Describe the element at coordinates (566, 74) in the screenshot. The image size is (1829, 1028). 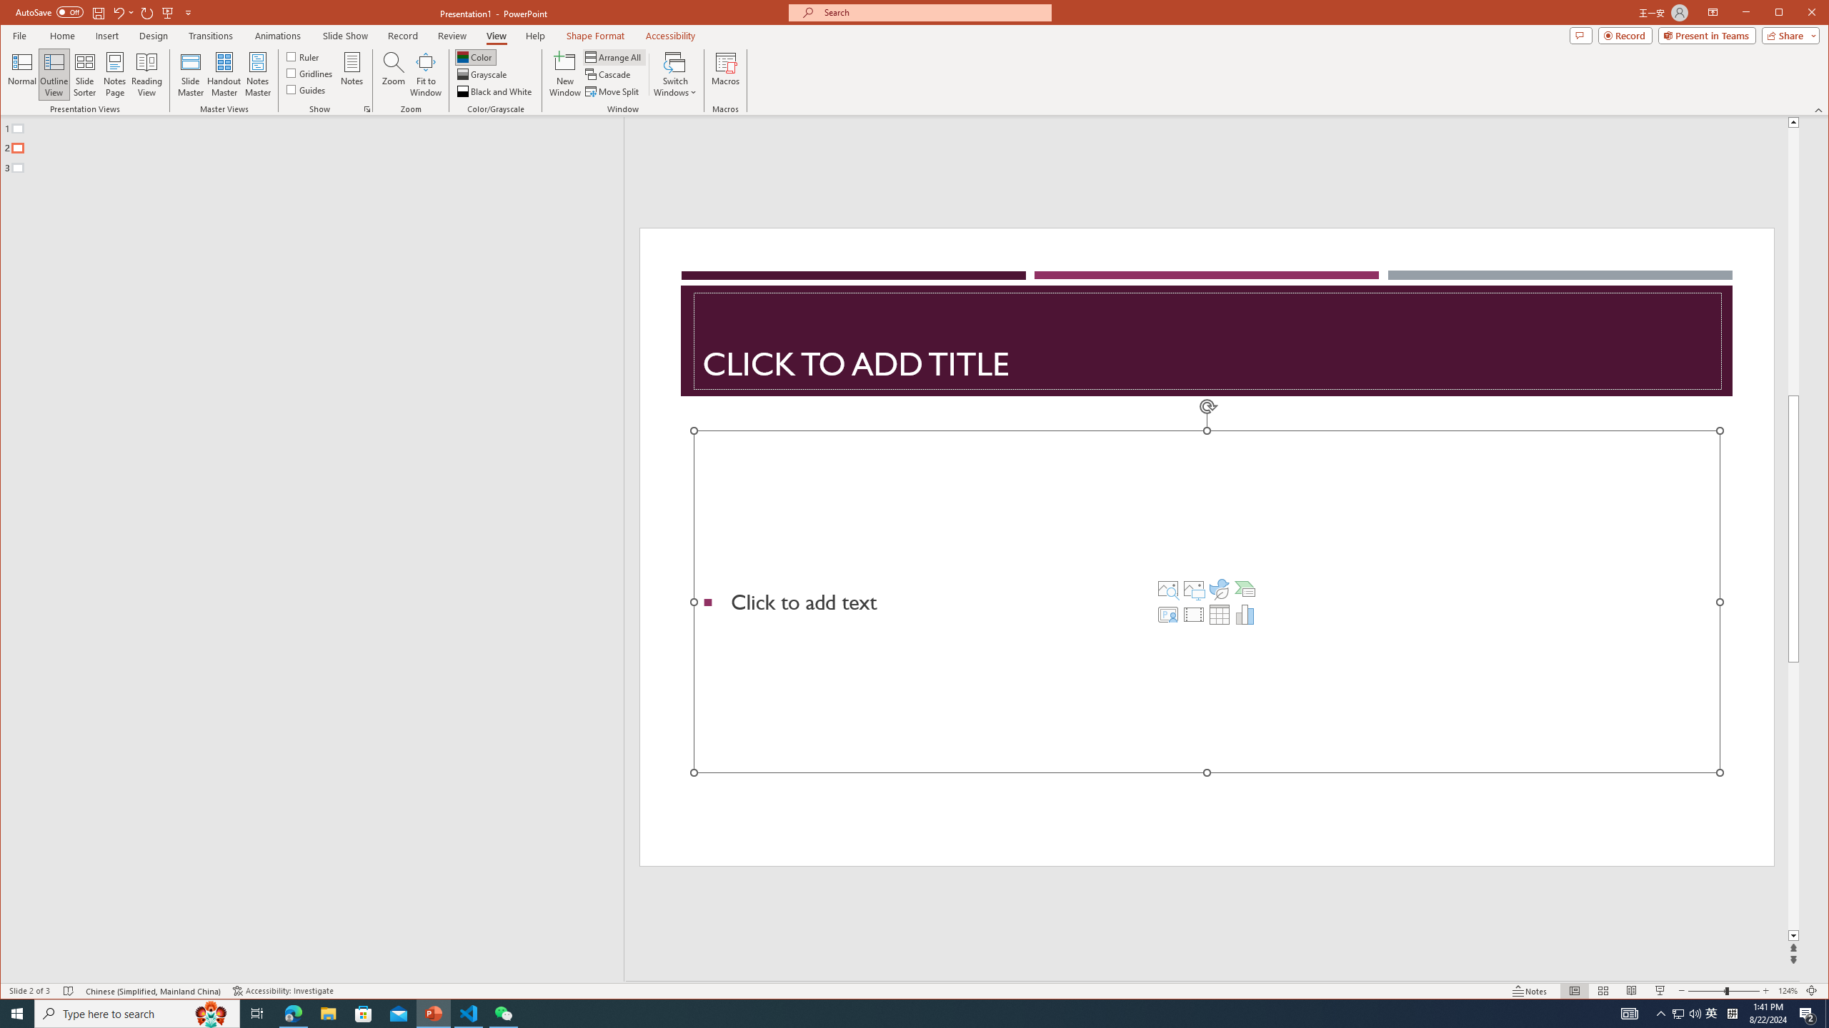
I see `New Window` at that location.